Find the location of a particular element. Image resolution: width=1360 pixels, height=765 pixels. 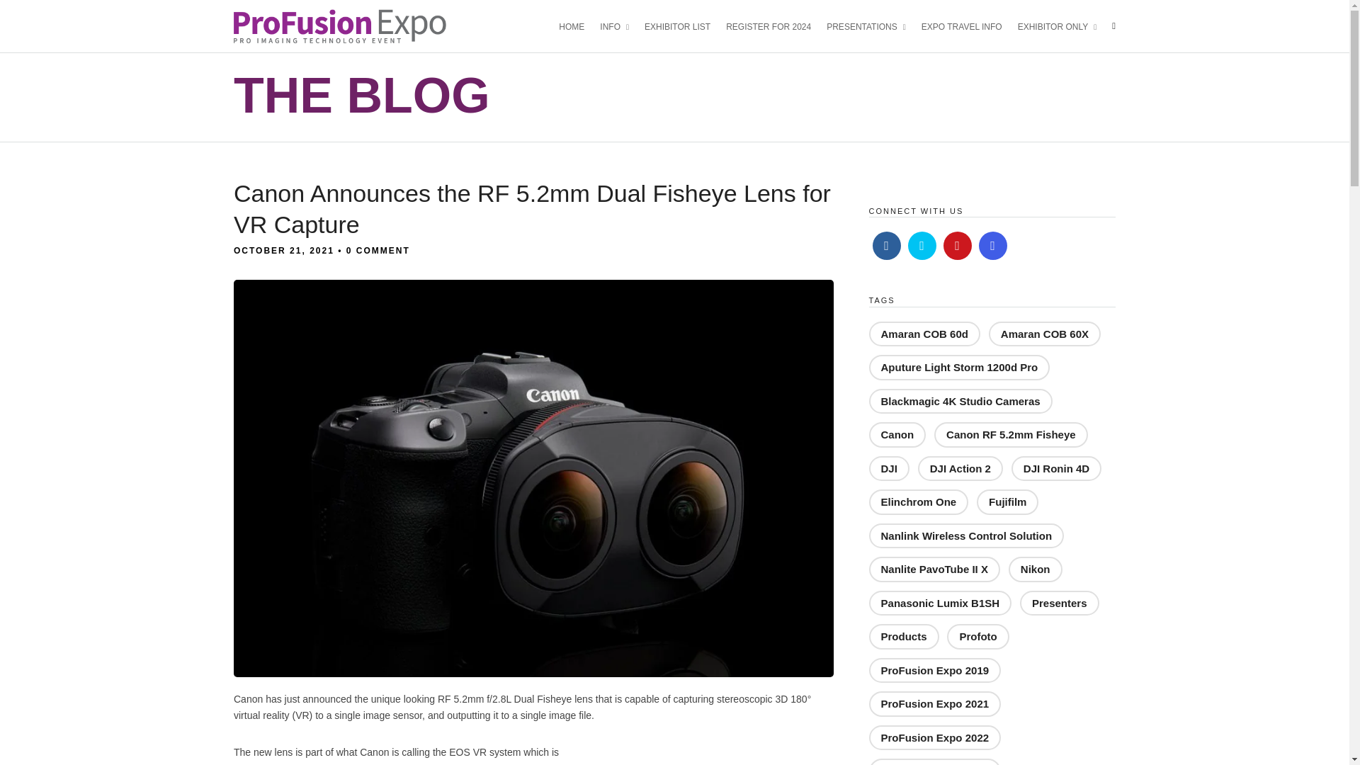

Youtube is located at coordinates (958, 246).